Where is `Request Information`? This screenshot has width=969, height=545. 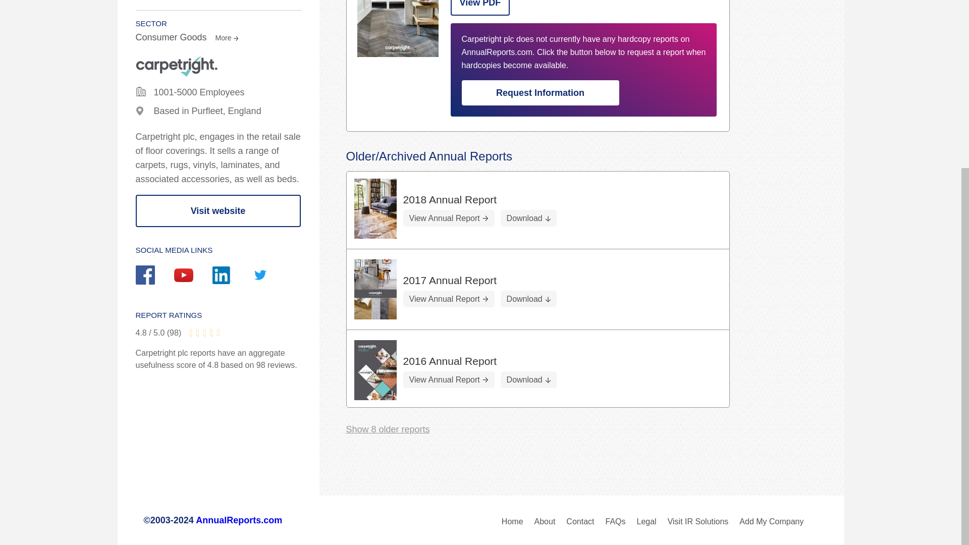 Request Information is located at coordinates (540, 93).